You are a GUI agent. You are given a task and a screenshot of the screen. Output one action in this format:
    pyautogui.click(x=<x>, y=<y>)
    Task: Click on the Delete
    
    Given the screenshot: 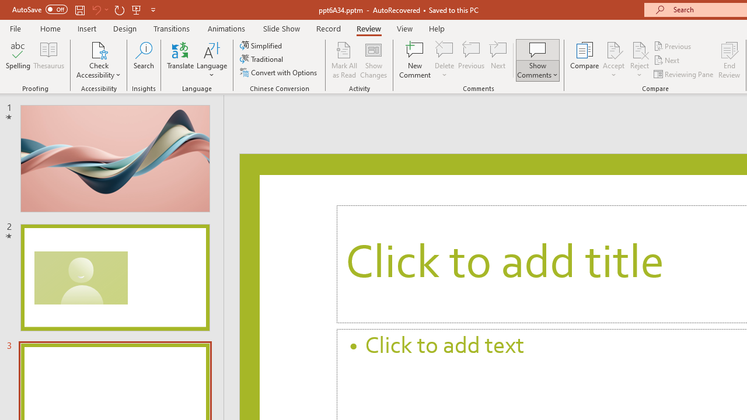 What is the action you would take?
    pyautogui.click(x=445, y=49)
    